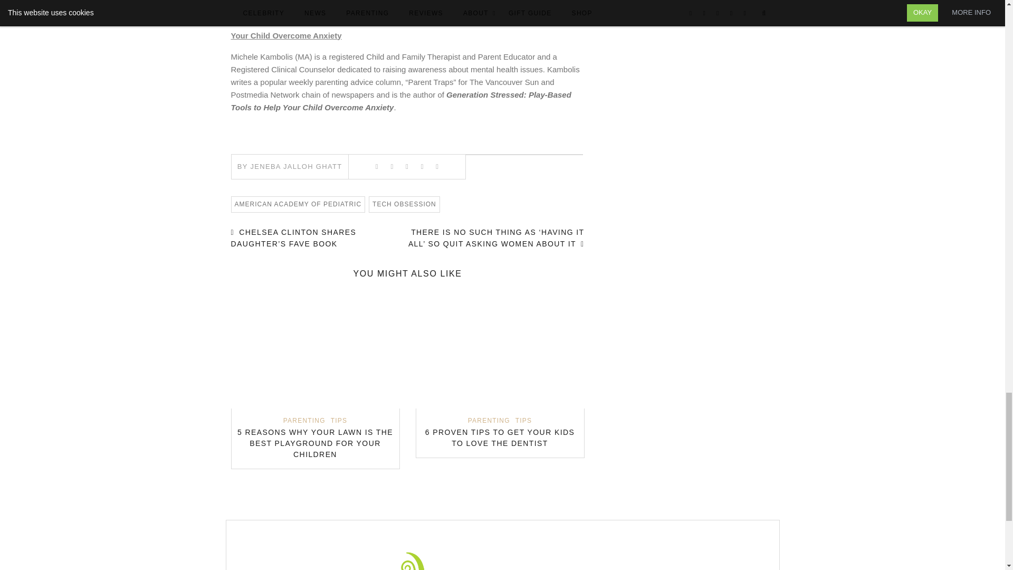 This screenshot has width=1013, height=570. Describe the element at coordinates (289, 166) in the screenshot. I see `BY JENEBA JALLOH GHATT` at that location.